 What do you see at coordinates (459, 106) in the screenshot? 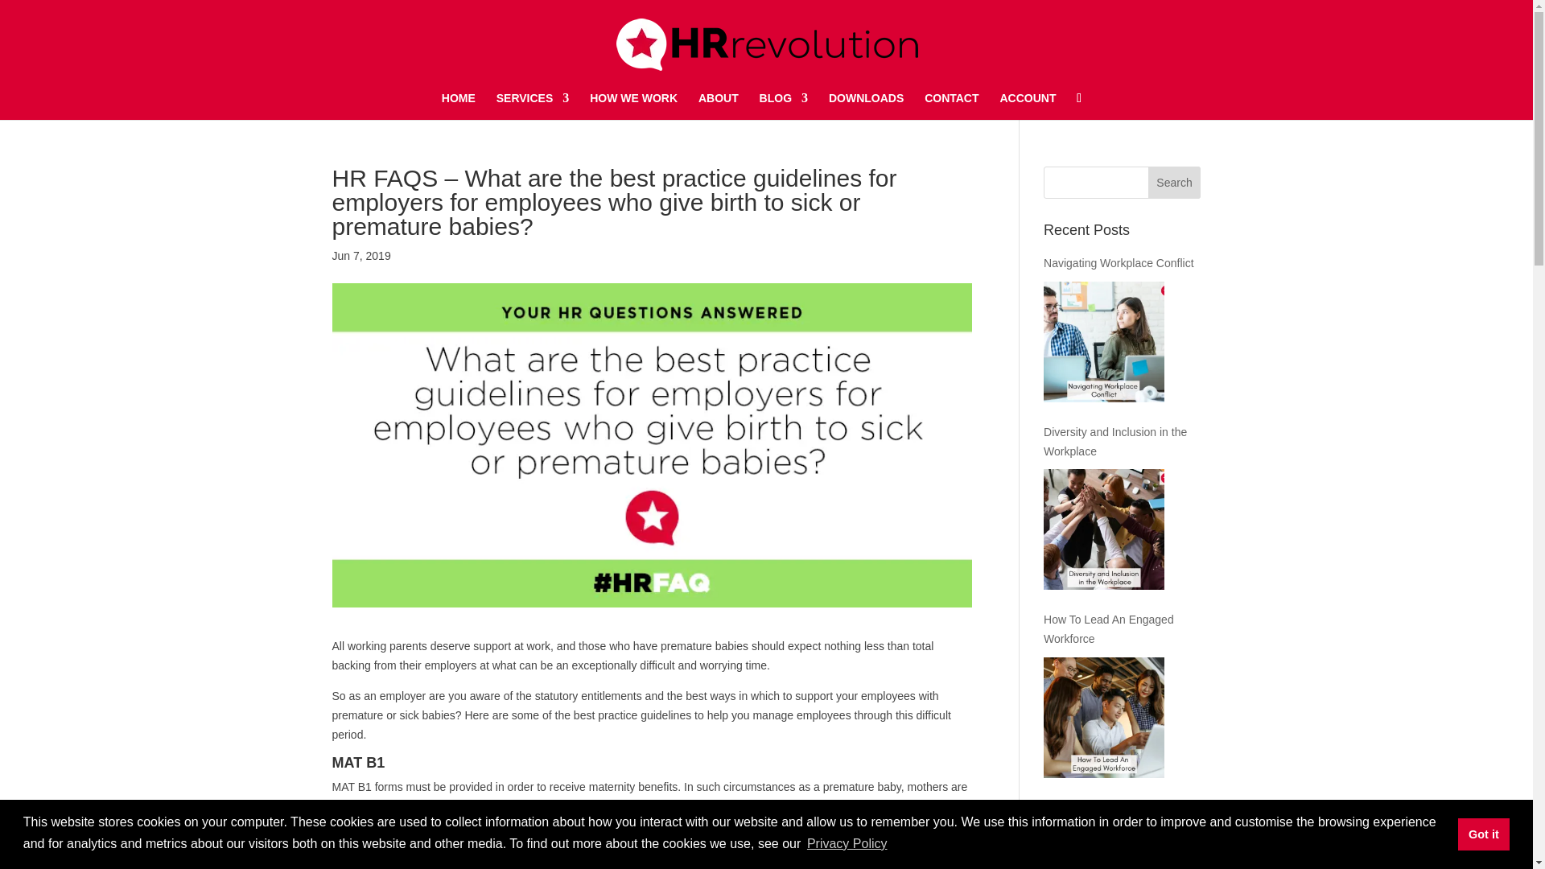
I see `HOME` at bounding box center [459, 106].